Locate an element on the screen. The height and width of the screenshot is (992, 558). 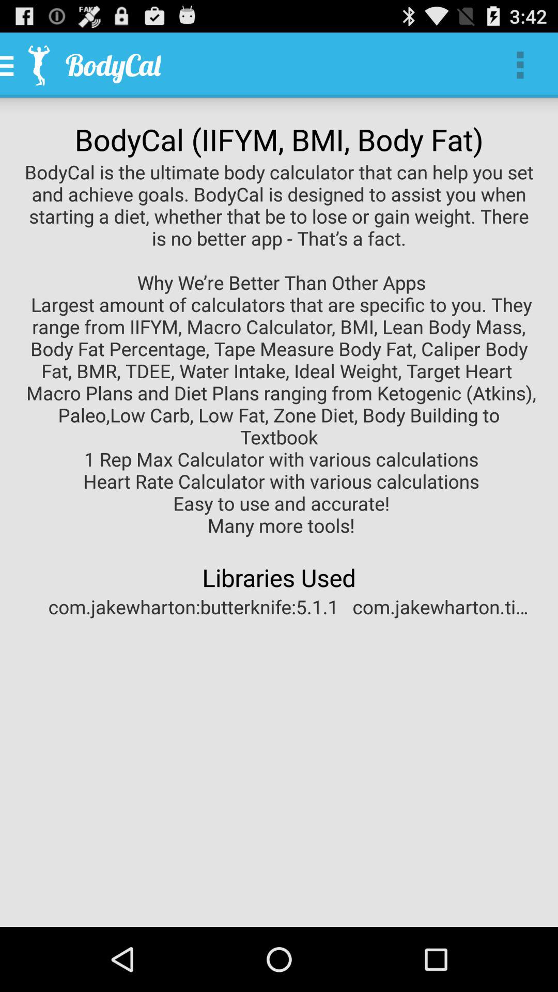
open the item to the right of the bodycal is located at coordinates (520, 65).